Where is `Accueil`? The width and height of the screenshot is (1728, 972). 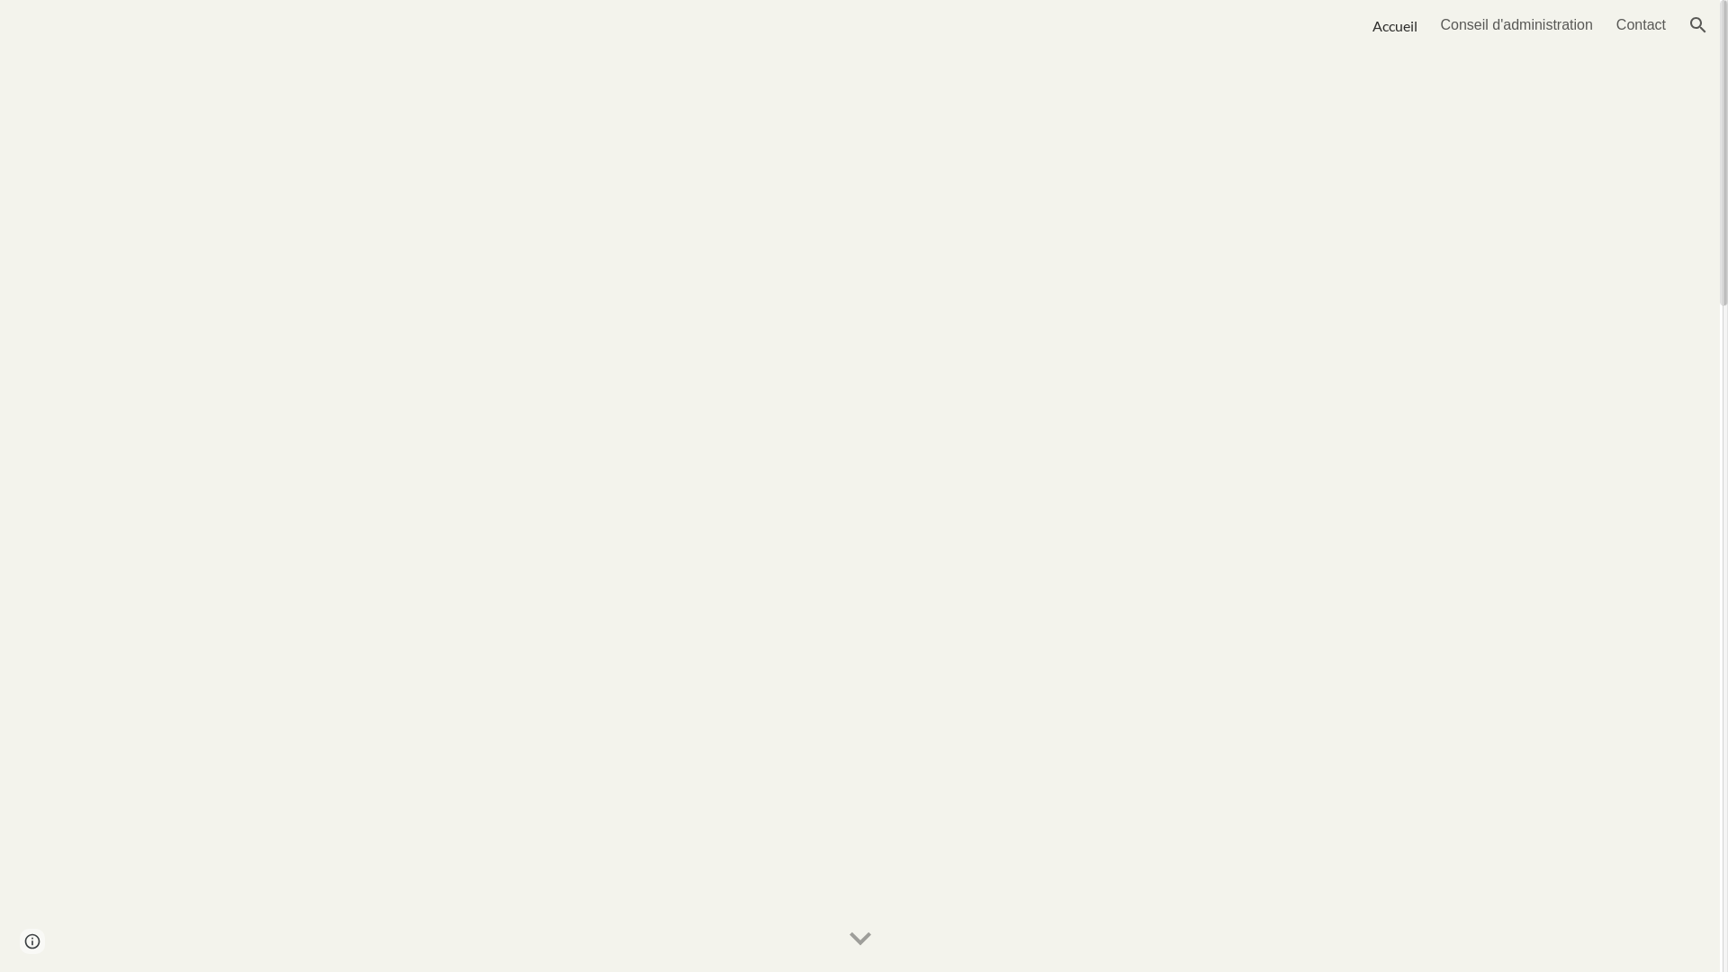 Accueil is located at coordinates (1394, 25).